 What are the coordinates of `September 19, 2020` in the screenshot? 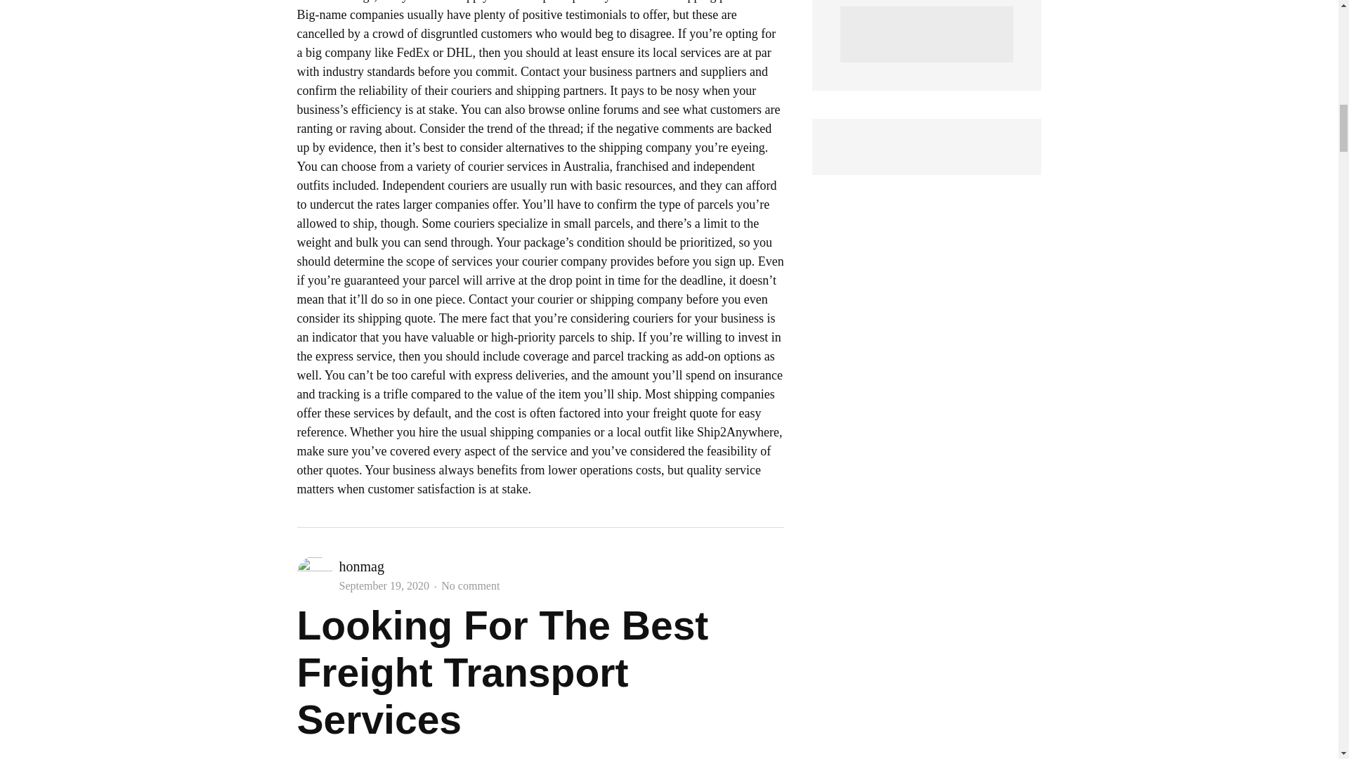 It's located at (384, 586).